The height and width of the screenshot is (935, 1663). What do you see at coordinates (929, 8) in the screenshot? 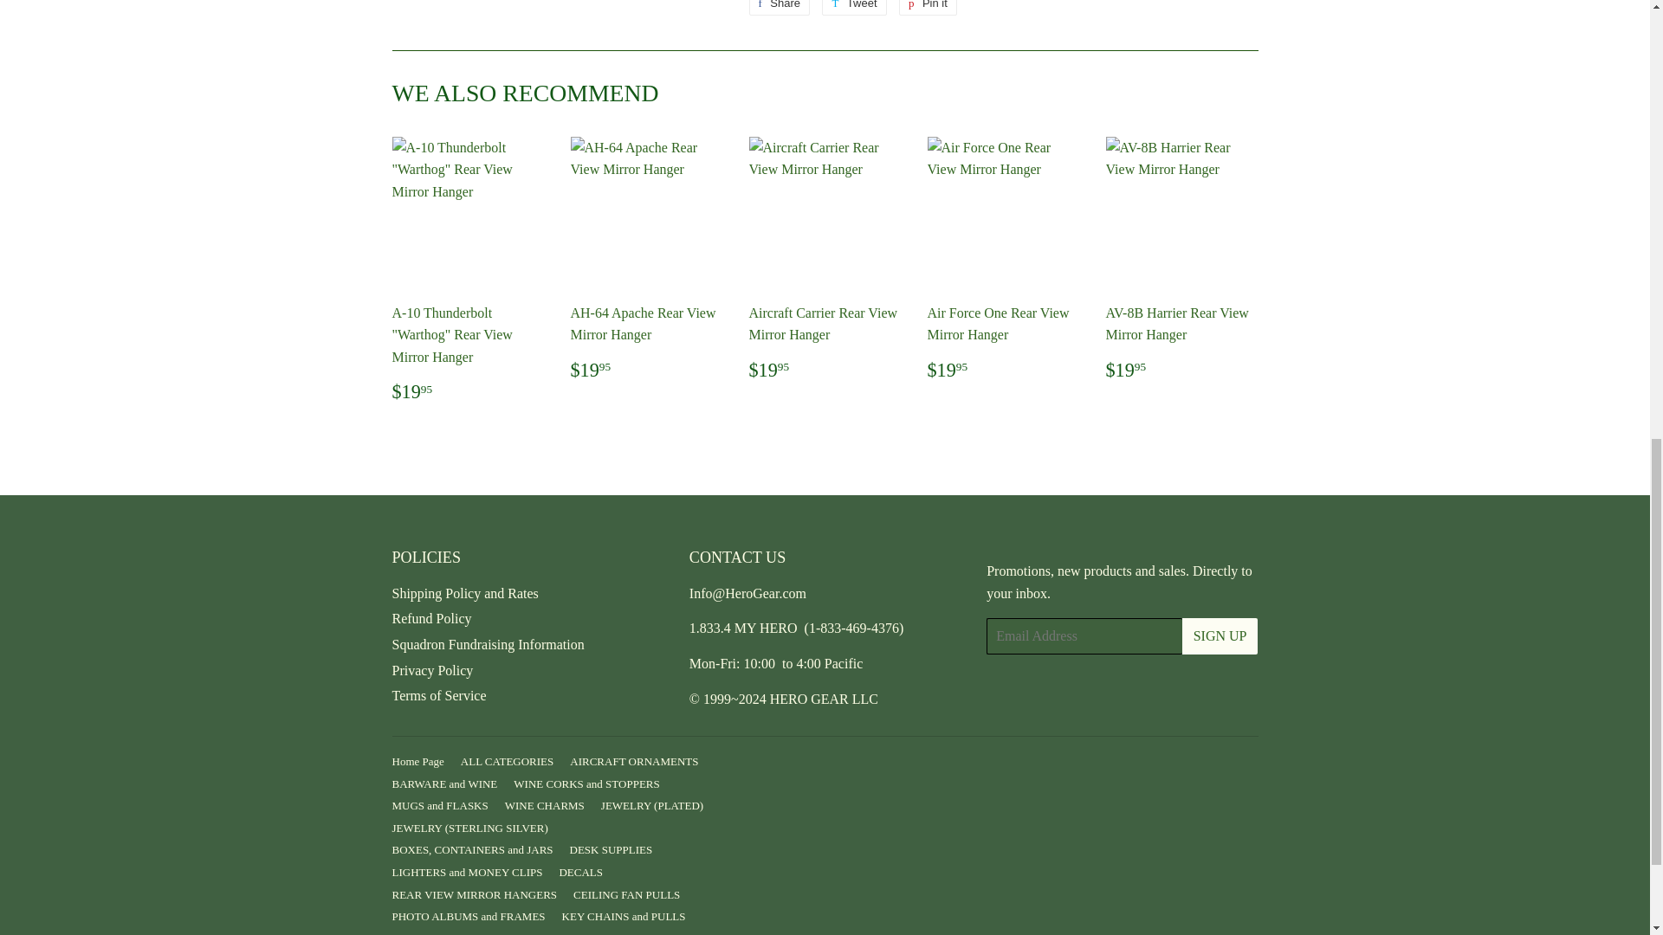
I see `Pin on Pinterest` at bounding box center [929, 8].